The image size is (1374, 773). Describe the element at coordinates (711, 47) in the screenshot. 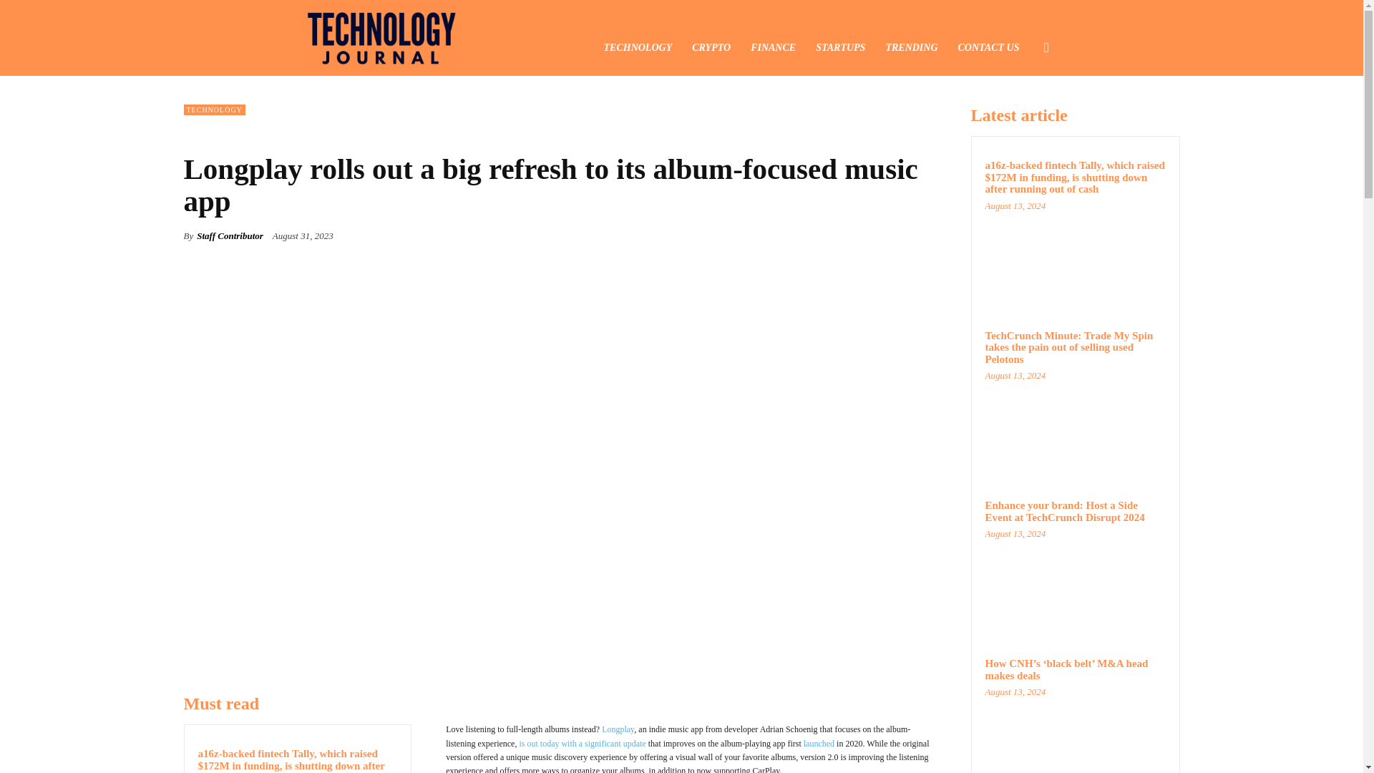

I see `CRYPTO` at that location.